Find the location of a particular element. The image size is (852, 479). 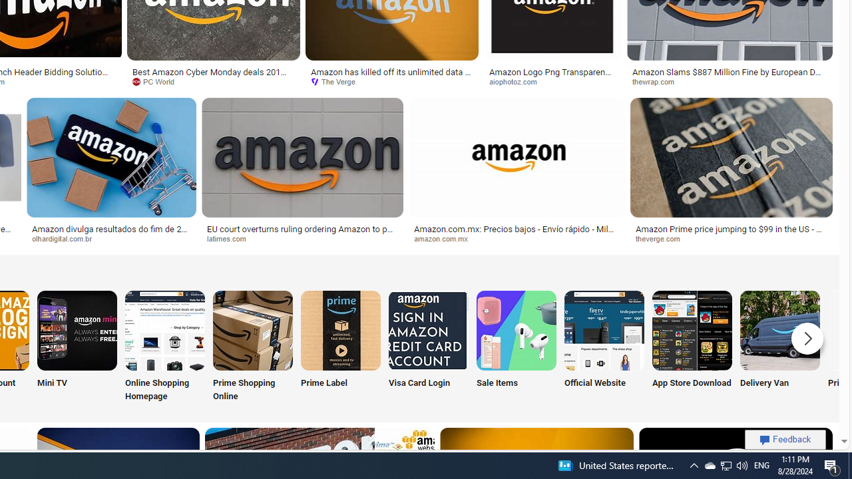

Official Website is located at coordinates (604, 347).